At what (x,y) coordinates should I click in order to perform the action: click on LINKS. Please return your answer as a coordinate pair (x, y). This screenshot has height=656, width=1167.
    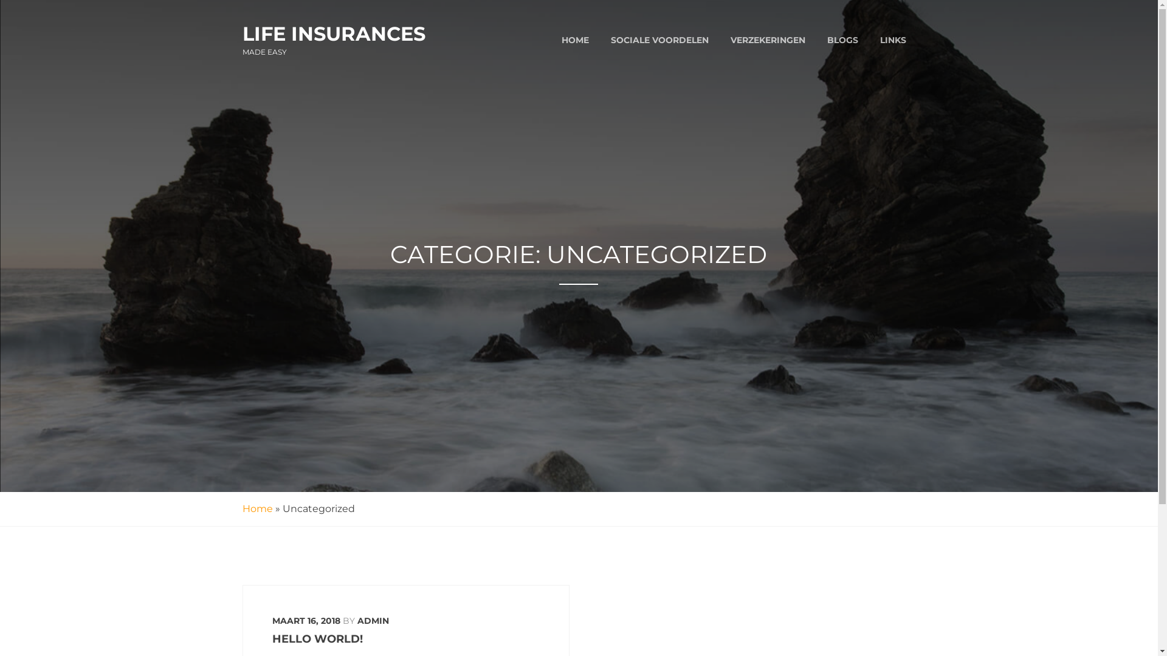
    Looking at the image, I should click on (893, 40).